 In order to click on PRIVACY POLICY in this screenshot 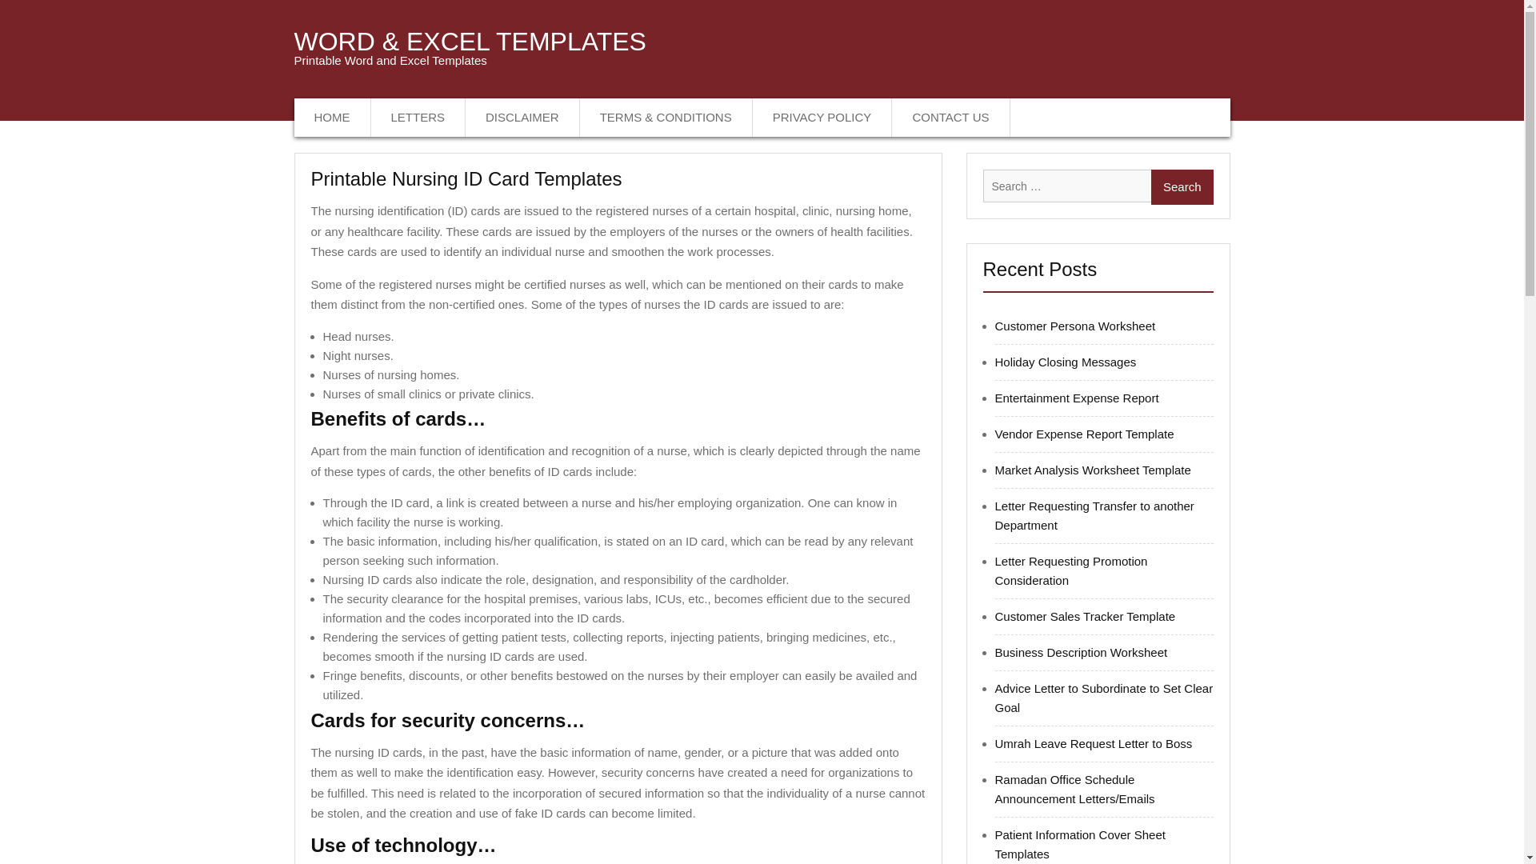, I will do `click(822, 117)`.